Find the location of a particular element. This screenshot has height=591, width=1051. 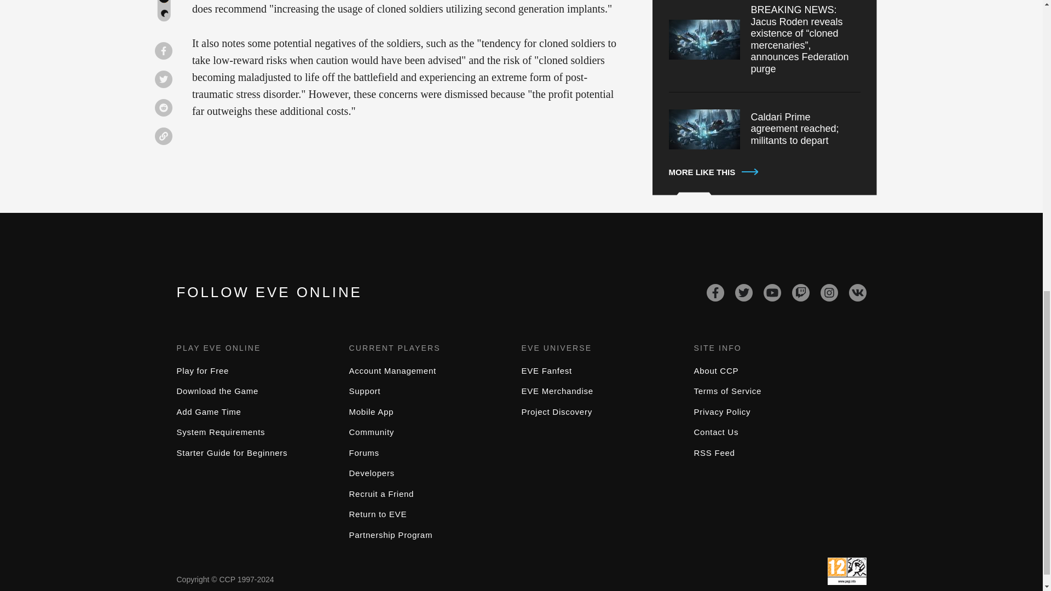

Support is located at coordinates (365, 391).